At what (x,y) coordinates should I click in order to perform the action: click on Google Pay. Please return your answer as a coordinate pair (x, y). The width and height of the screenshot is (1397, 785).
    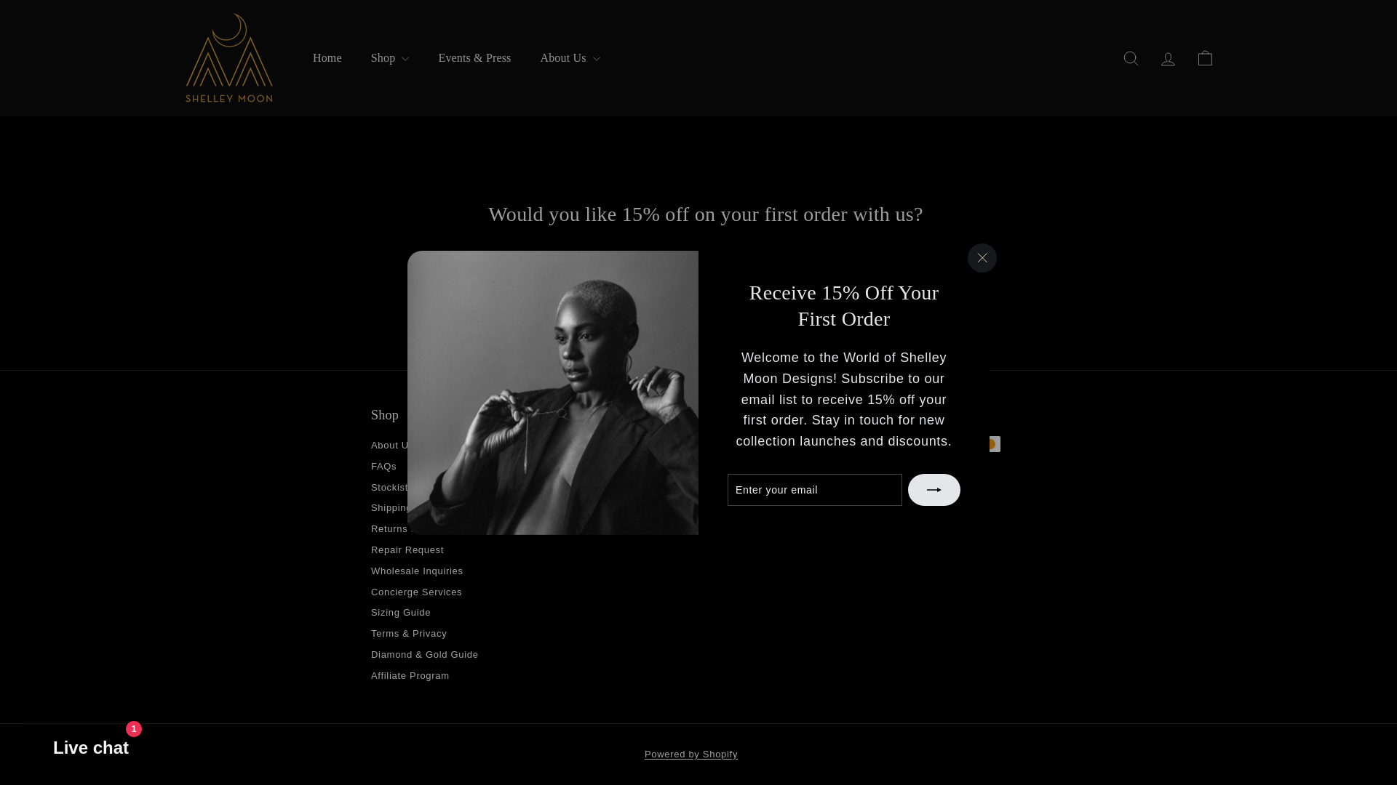
    Looking at the image, I should click on (954, 444).